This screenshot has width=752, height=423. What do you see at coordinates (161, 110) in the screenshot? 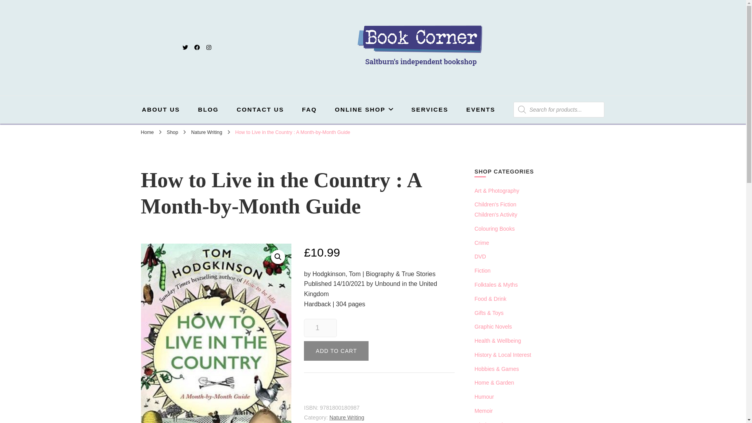
I see `ABOUT US` at bounding box center [161, 110].